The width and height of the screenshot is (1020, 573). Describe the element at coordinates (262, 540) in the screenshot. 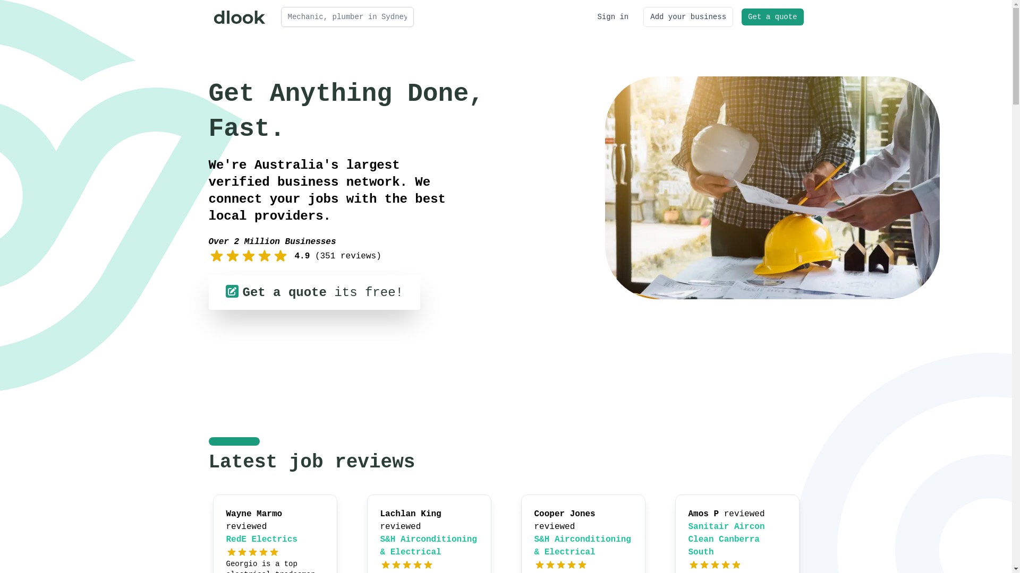

I see `RedE Electrics` at that location.